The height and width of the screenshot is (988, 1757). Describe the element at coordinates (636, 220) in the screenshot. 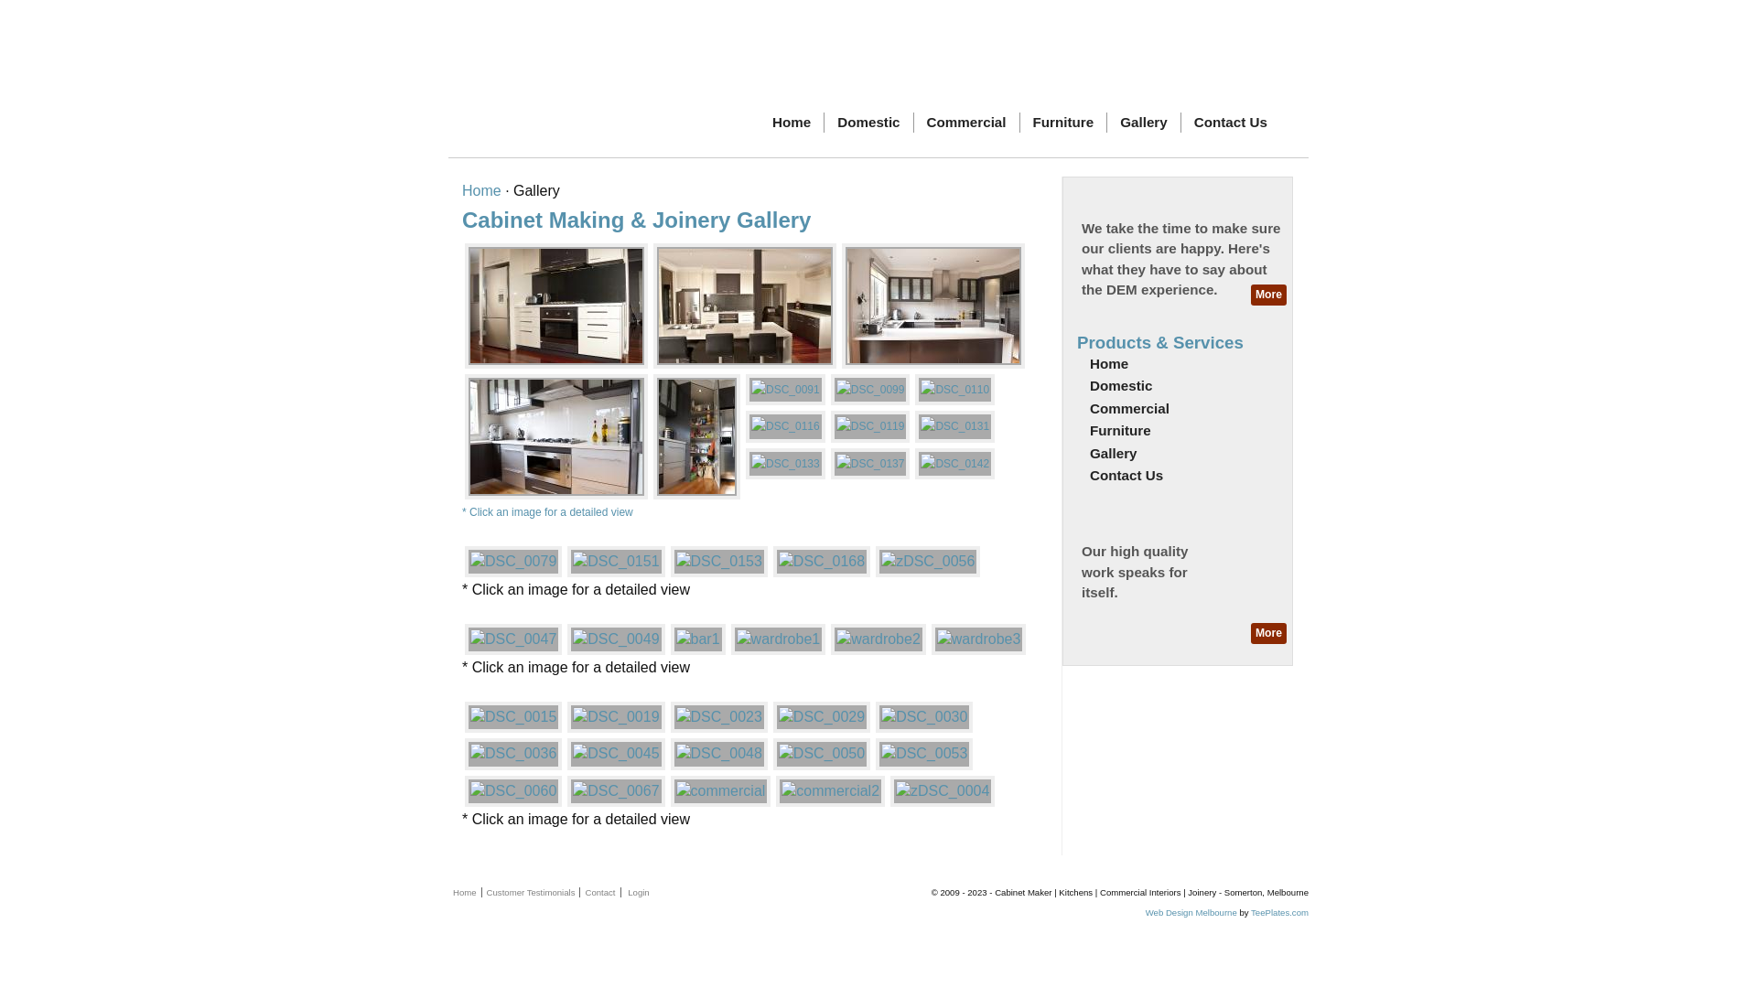

I see `Cabinet Making & Joinery Gallery` at that location.